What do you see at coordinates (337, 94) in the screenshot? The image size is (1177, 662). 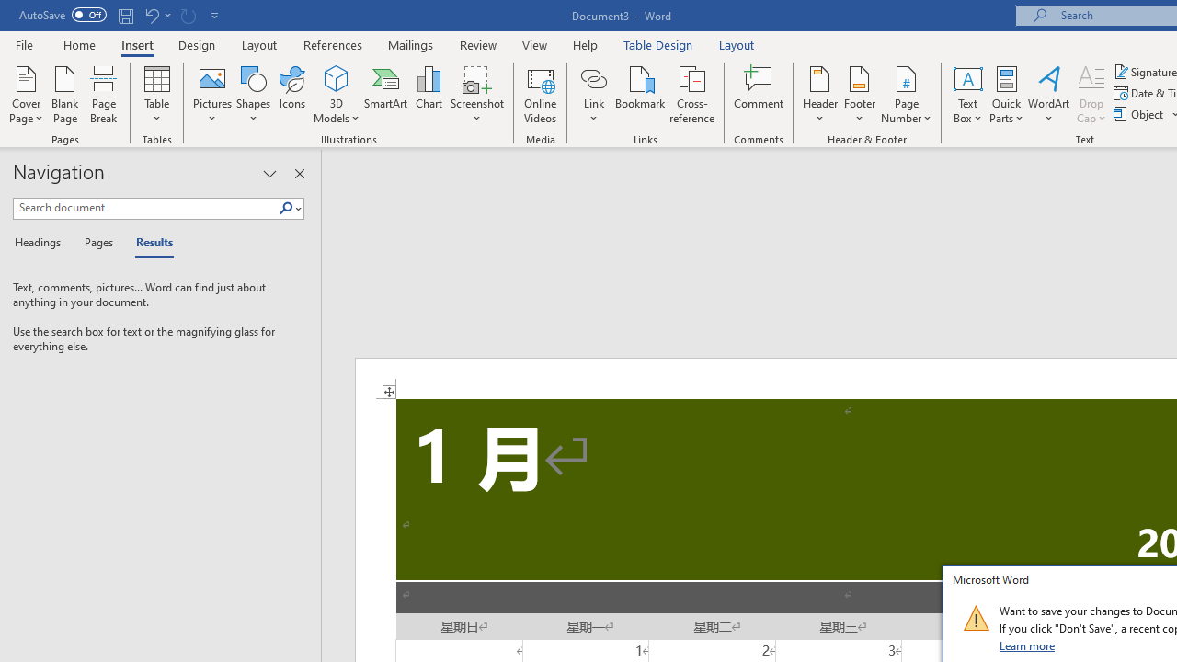 I see `3D Models` at bounding box center [337, 94].